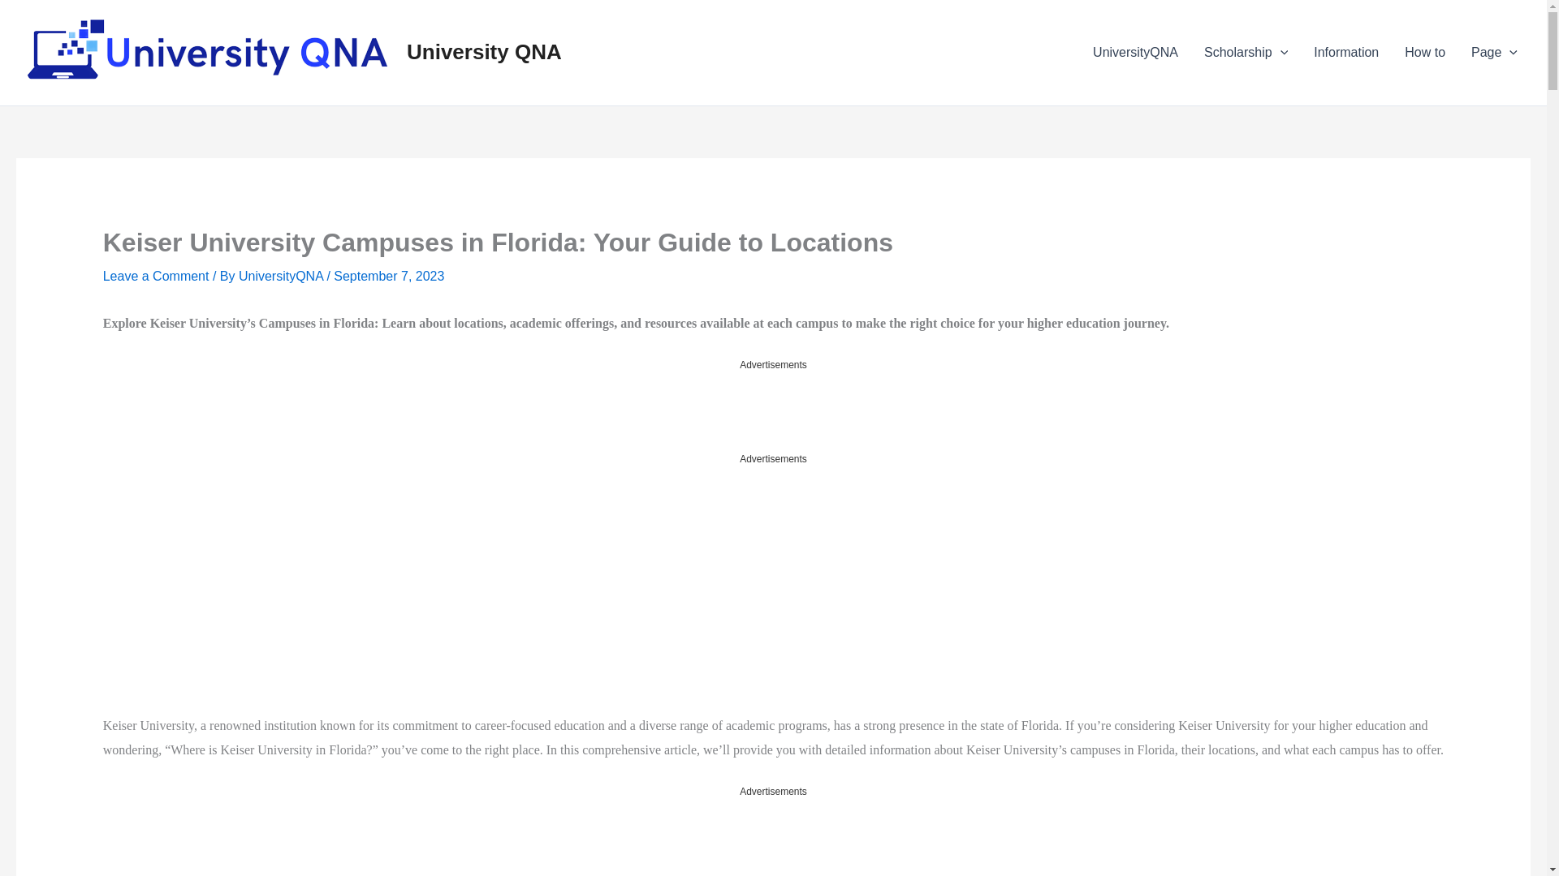  What do you see at coordinates (282, 276) in the screenshot?
I see `UniversityQNA` at bounding box center [282, 276].